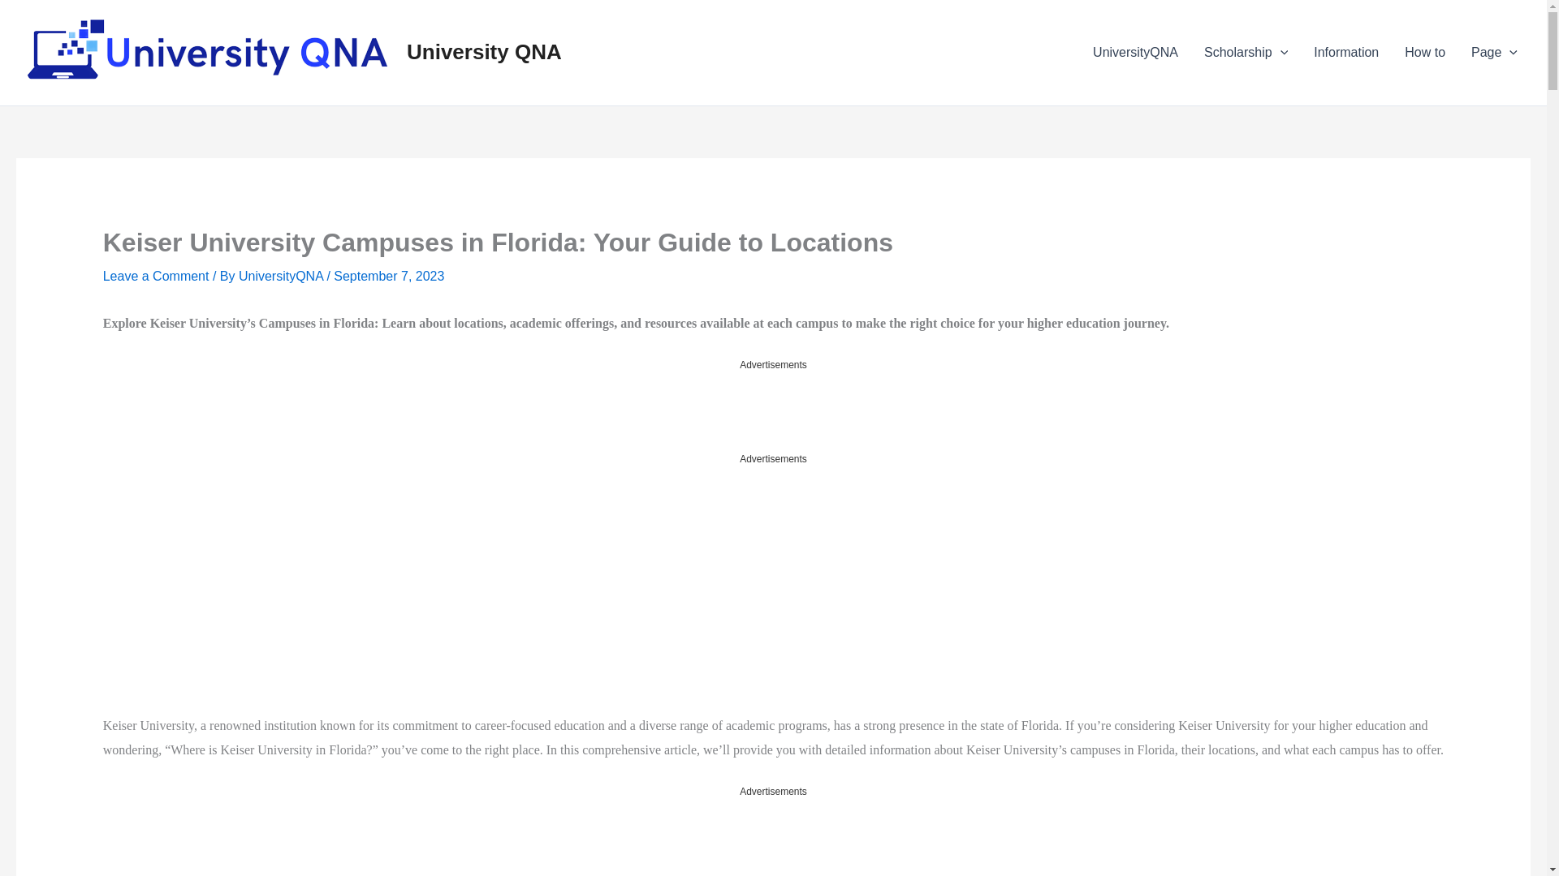  What do you see at coordinates (282, 276) in the screenshot?
I see `UniversityQNA` at bounding box center [282, 276].